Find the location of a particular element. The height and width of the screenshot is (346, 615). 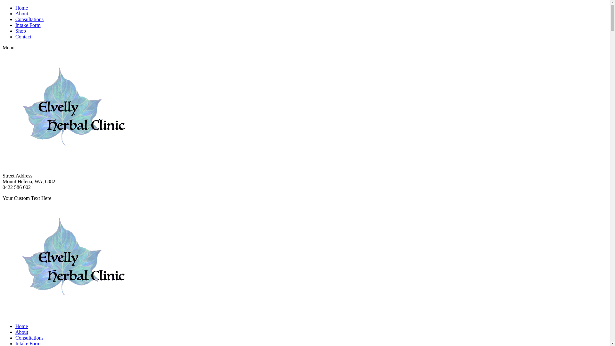

About is located at coordinates (22, 13).